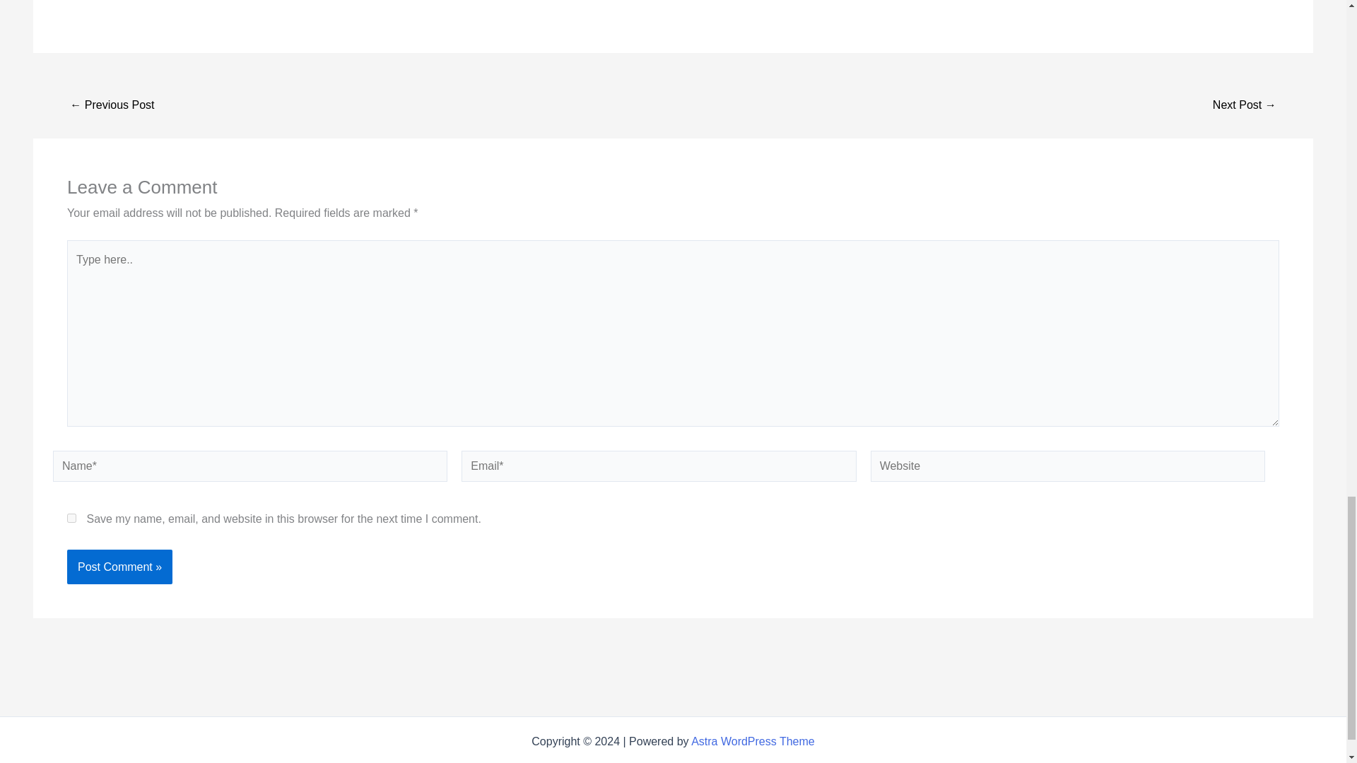 The width and height of the screenshot is (1357, 763). I want to click on Astra WordPress Theme, so click(753, 742).